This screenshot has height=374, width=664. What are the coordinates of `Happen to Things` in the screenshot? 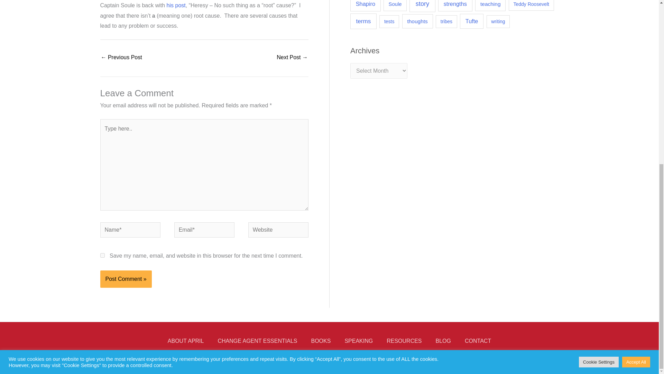 It's located at (292, 58).